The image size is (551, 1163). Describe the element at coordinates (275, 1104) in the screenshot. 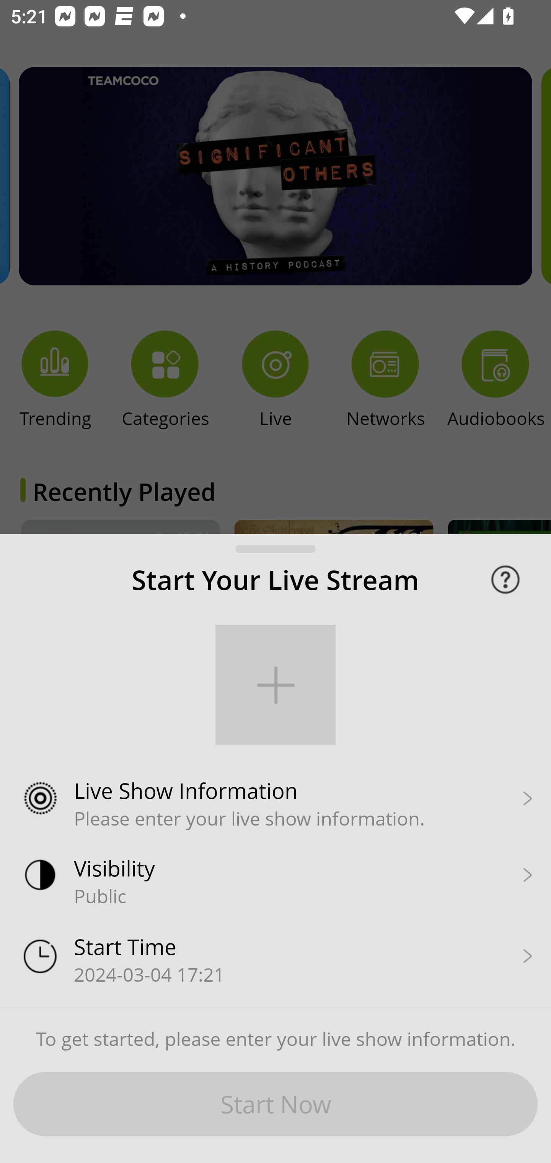

I see `Start Now` at that location.